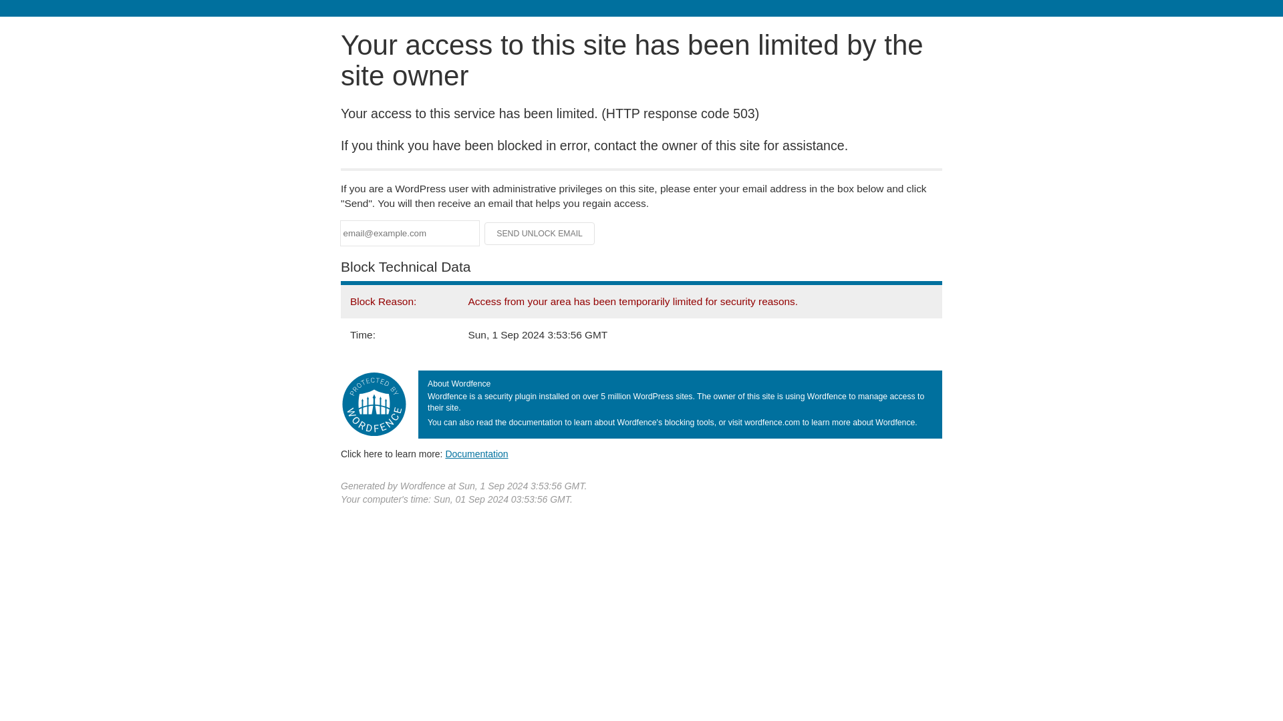 The height and width of the screenshot is (721, 1283). Describe the element at coordinates (476, 453) in the screenshot. I see `Documentation` at that location.